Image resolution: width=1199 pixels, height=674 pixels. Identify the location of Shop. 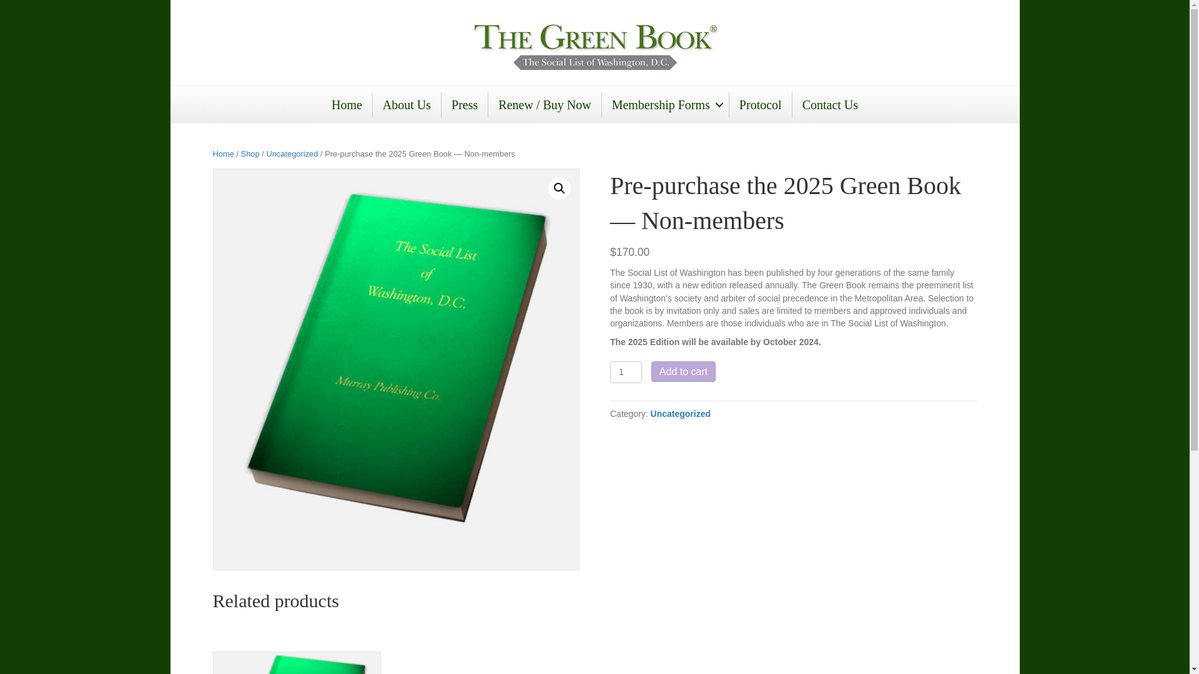
(250, 154).